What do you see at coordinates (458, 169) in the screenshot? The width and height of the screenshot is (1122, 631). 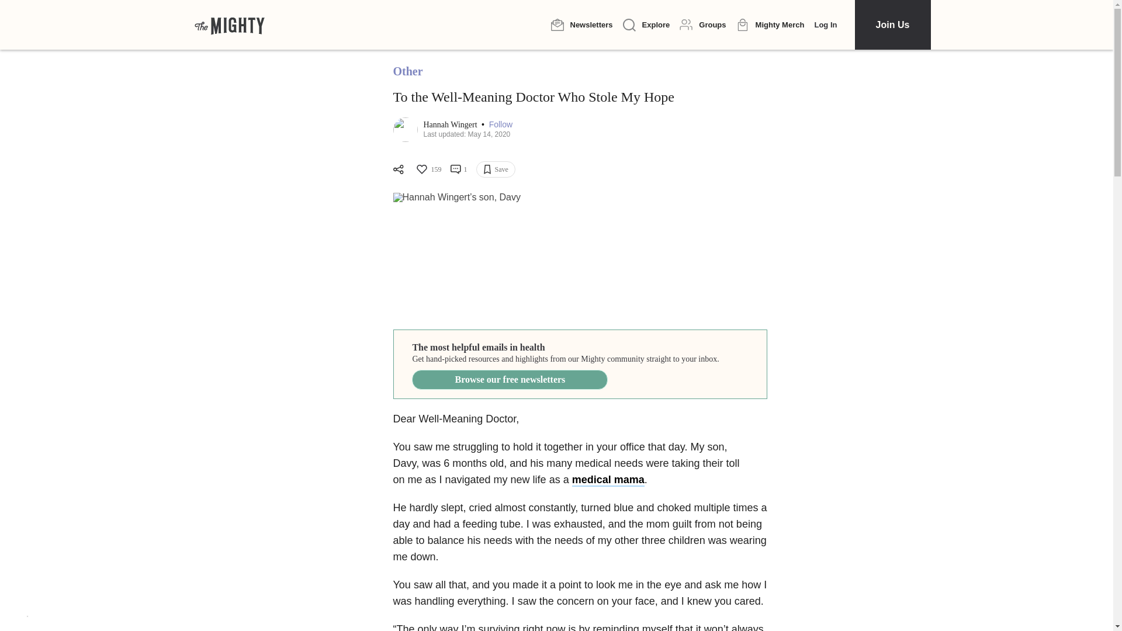 I see `1` at bounding box center [458, 169].